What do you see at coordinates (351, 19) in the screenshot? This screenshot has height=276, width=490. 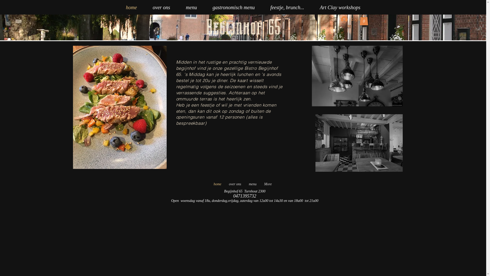 I see `Log In` at bounding box center [351, 19].